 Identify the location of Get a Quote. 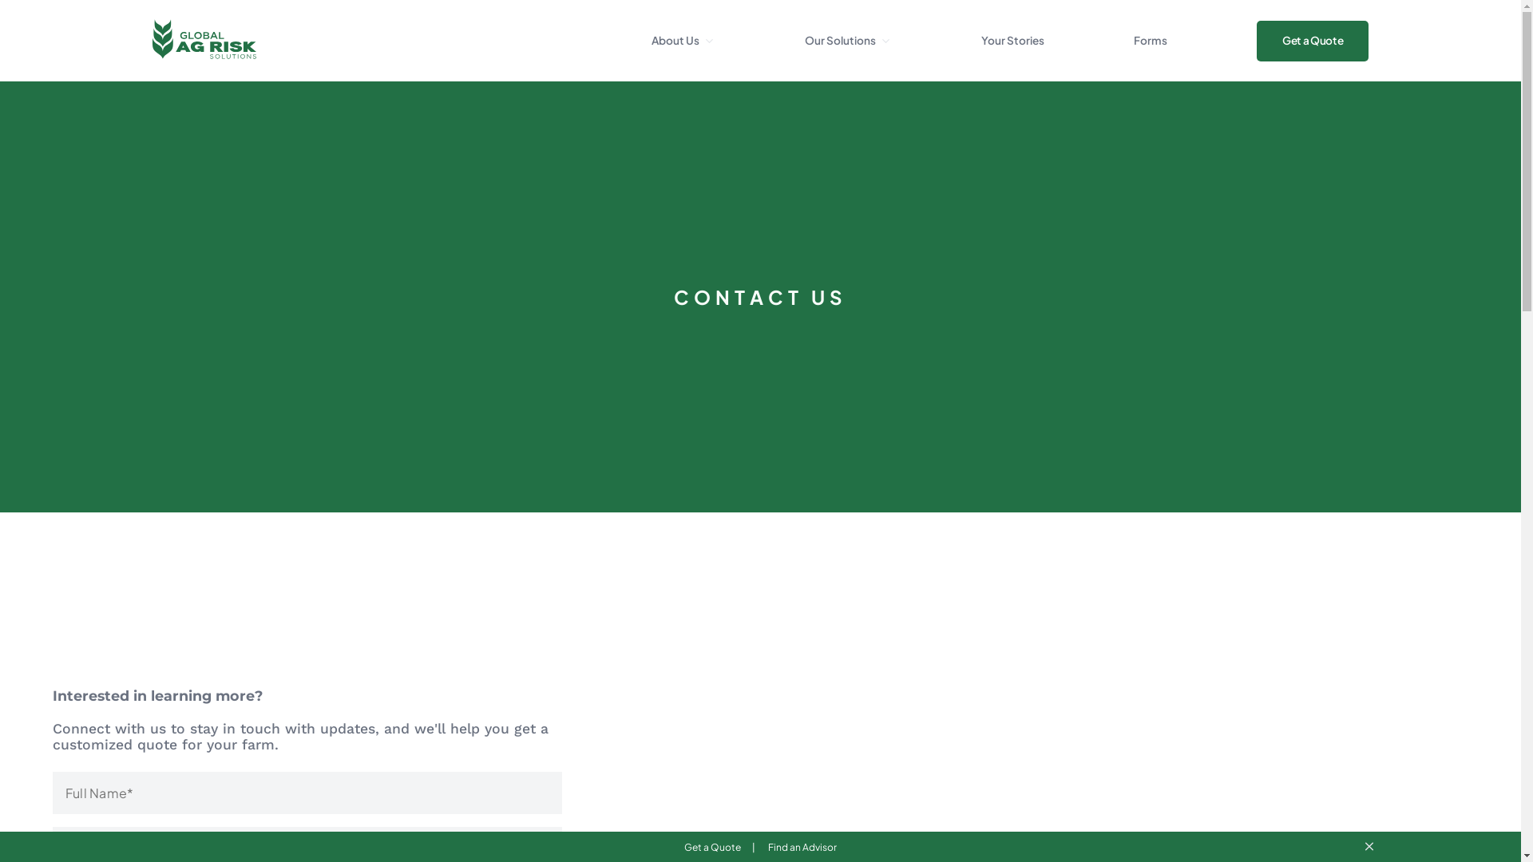
(714, 848).